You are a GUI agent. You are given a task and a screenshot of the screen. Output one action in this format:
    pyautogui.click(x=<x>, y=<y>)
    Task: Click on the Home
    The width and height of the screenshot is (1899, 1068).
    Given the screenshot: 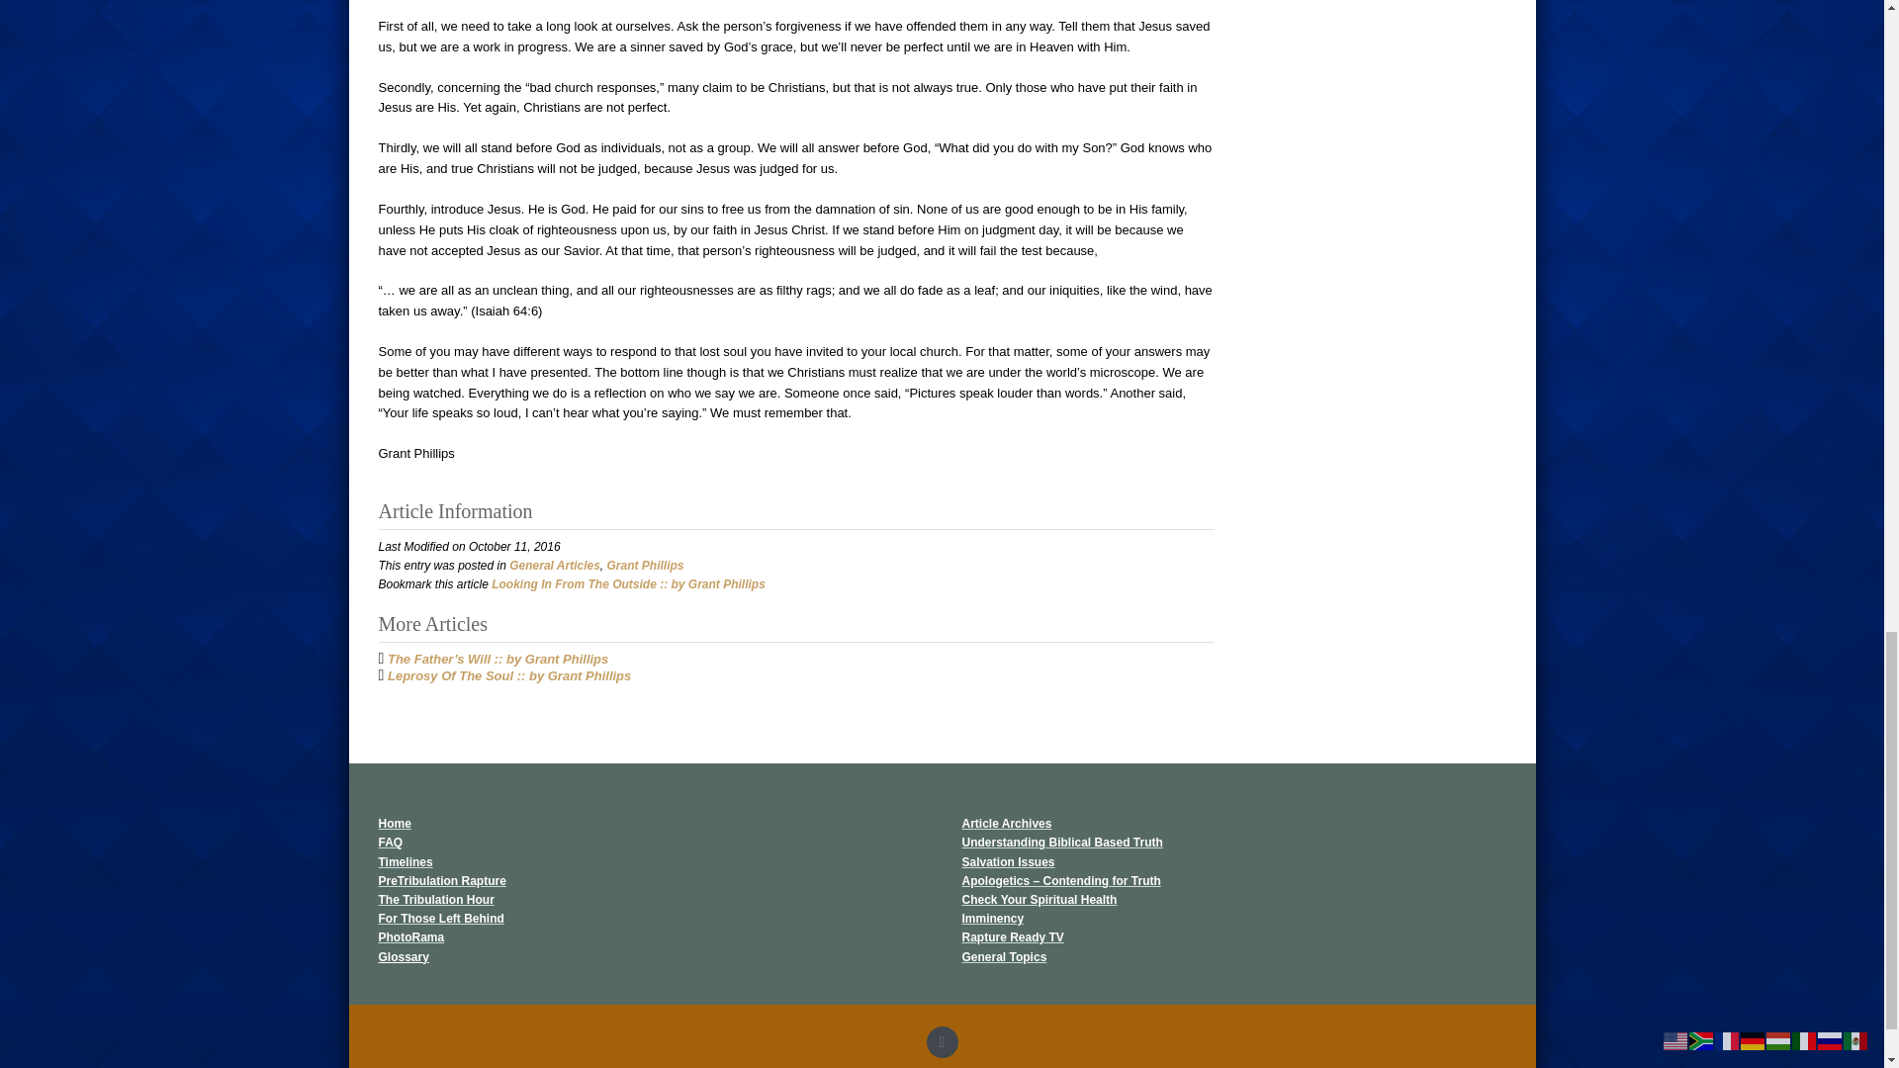 What is the action you would take?
    pyautogui.click(x=394, y=824)
    